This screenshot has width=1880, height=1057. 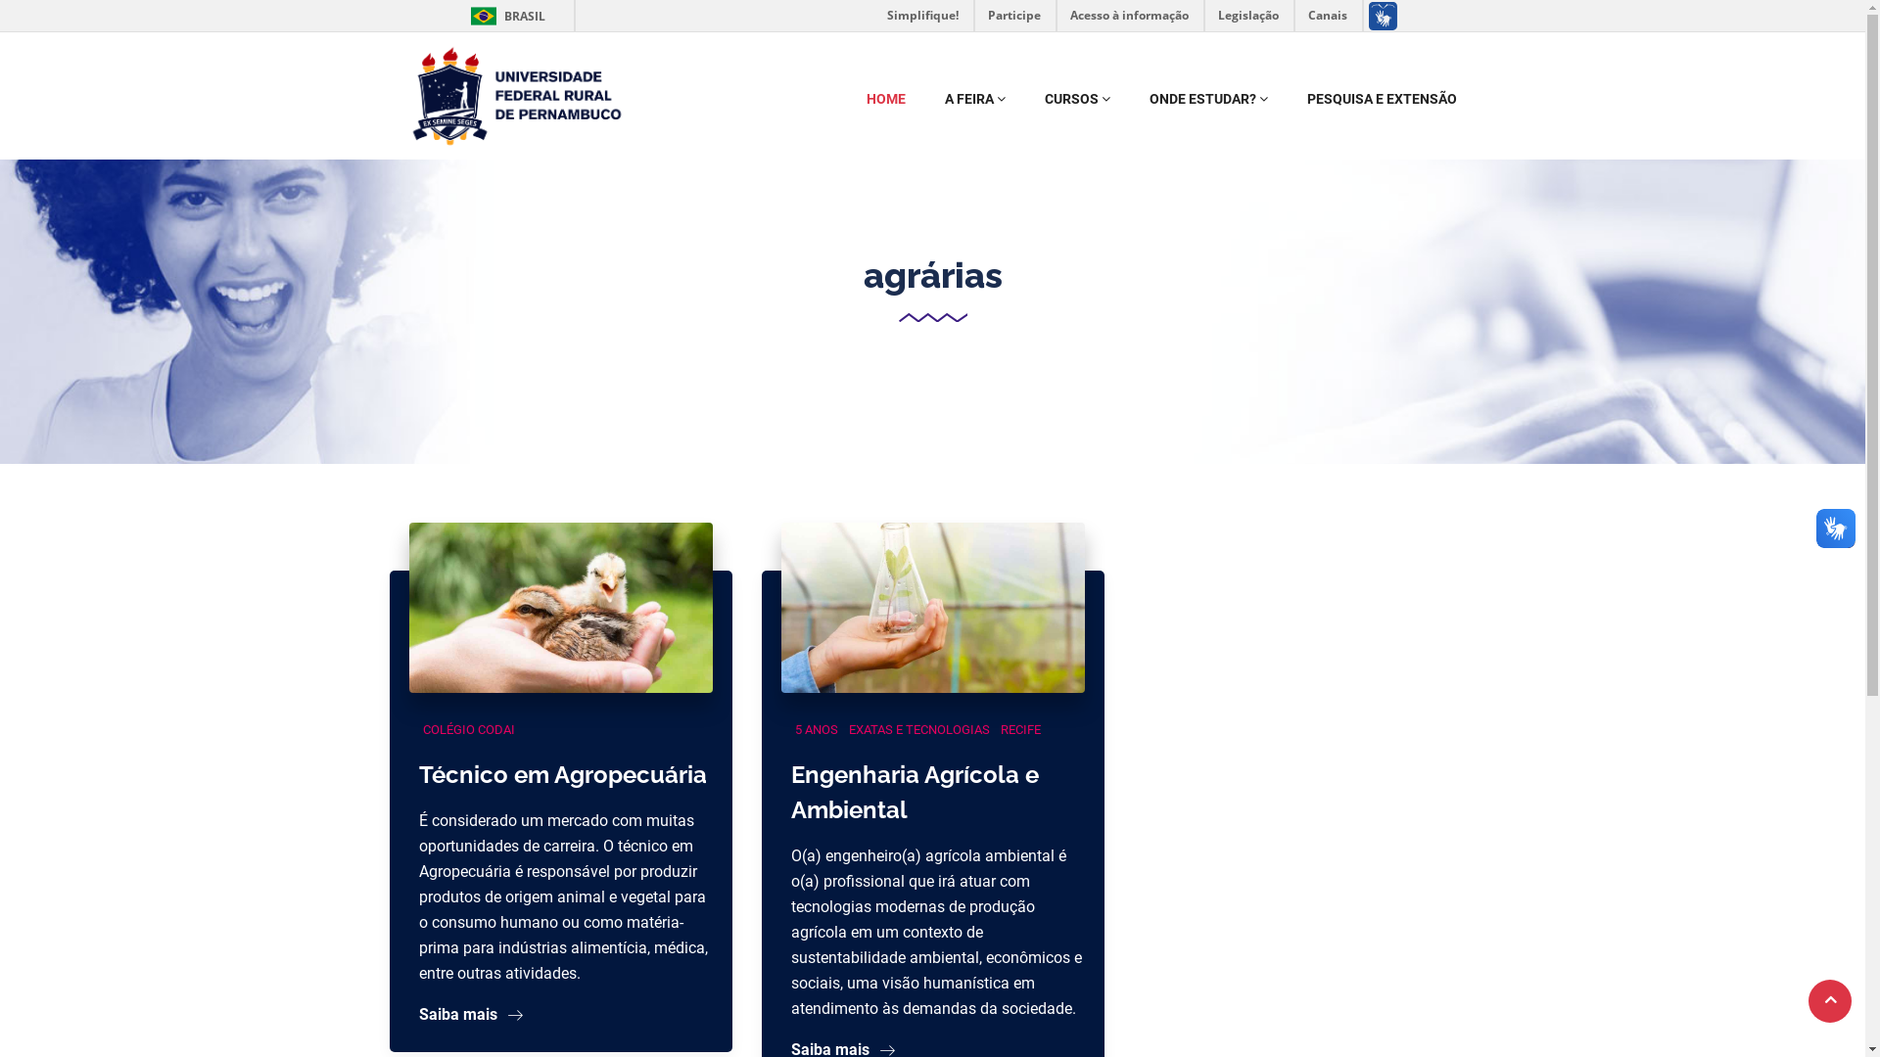 I want to click on HOME, so click(x=885, y=99).